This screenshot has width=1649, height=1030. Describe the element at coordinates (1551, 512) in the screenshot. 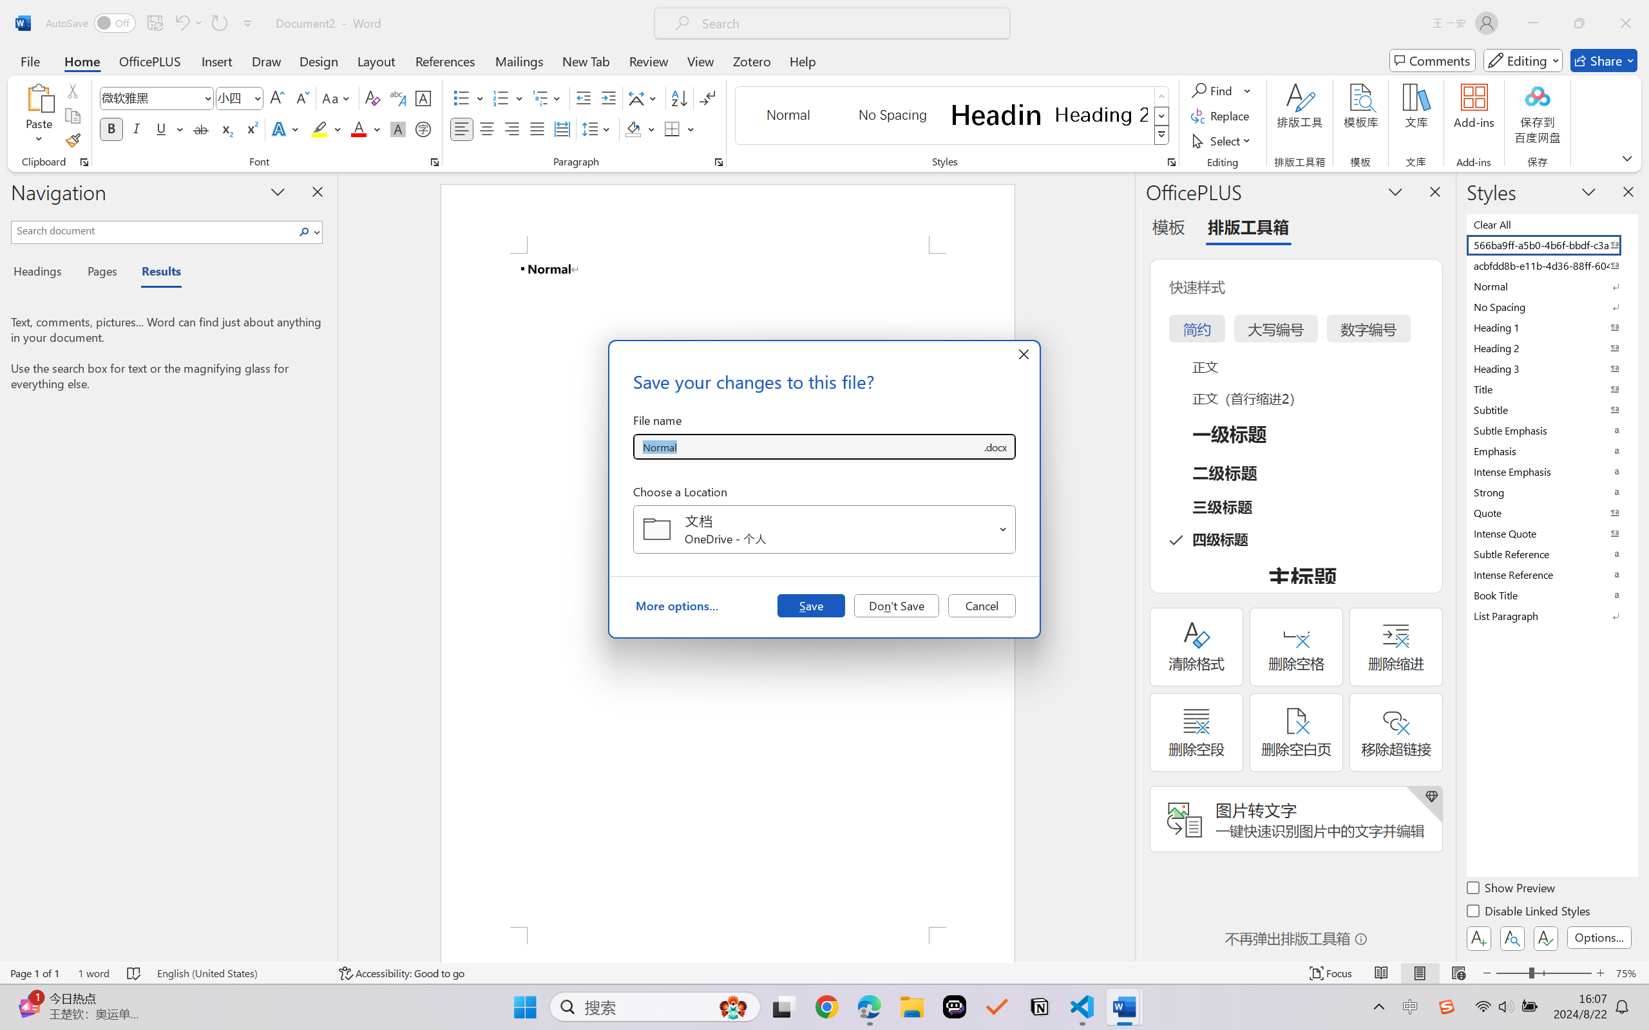

I see `Quote` at that location.